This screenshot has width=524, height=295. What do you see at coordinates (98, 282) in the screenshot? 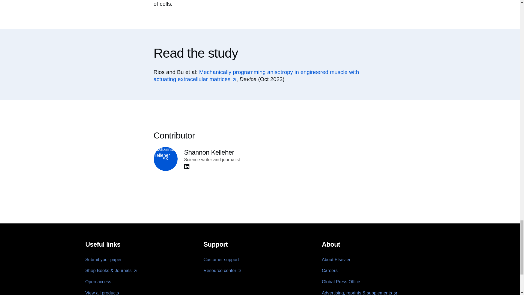
I see `Open access` at bounding box center [98, 282].